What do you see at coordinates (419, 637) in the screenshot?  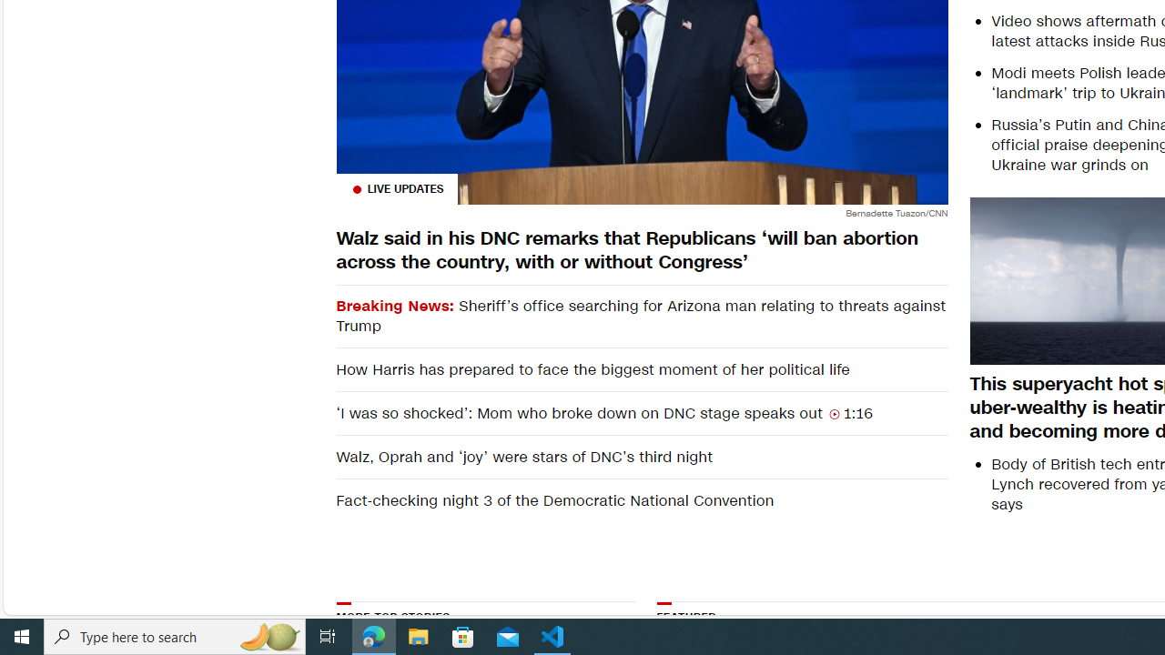 I see `File Explorer` at bounding box center [419, 637].